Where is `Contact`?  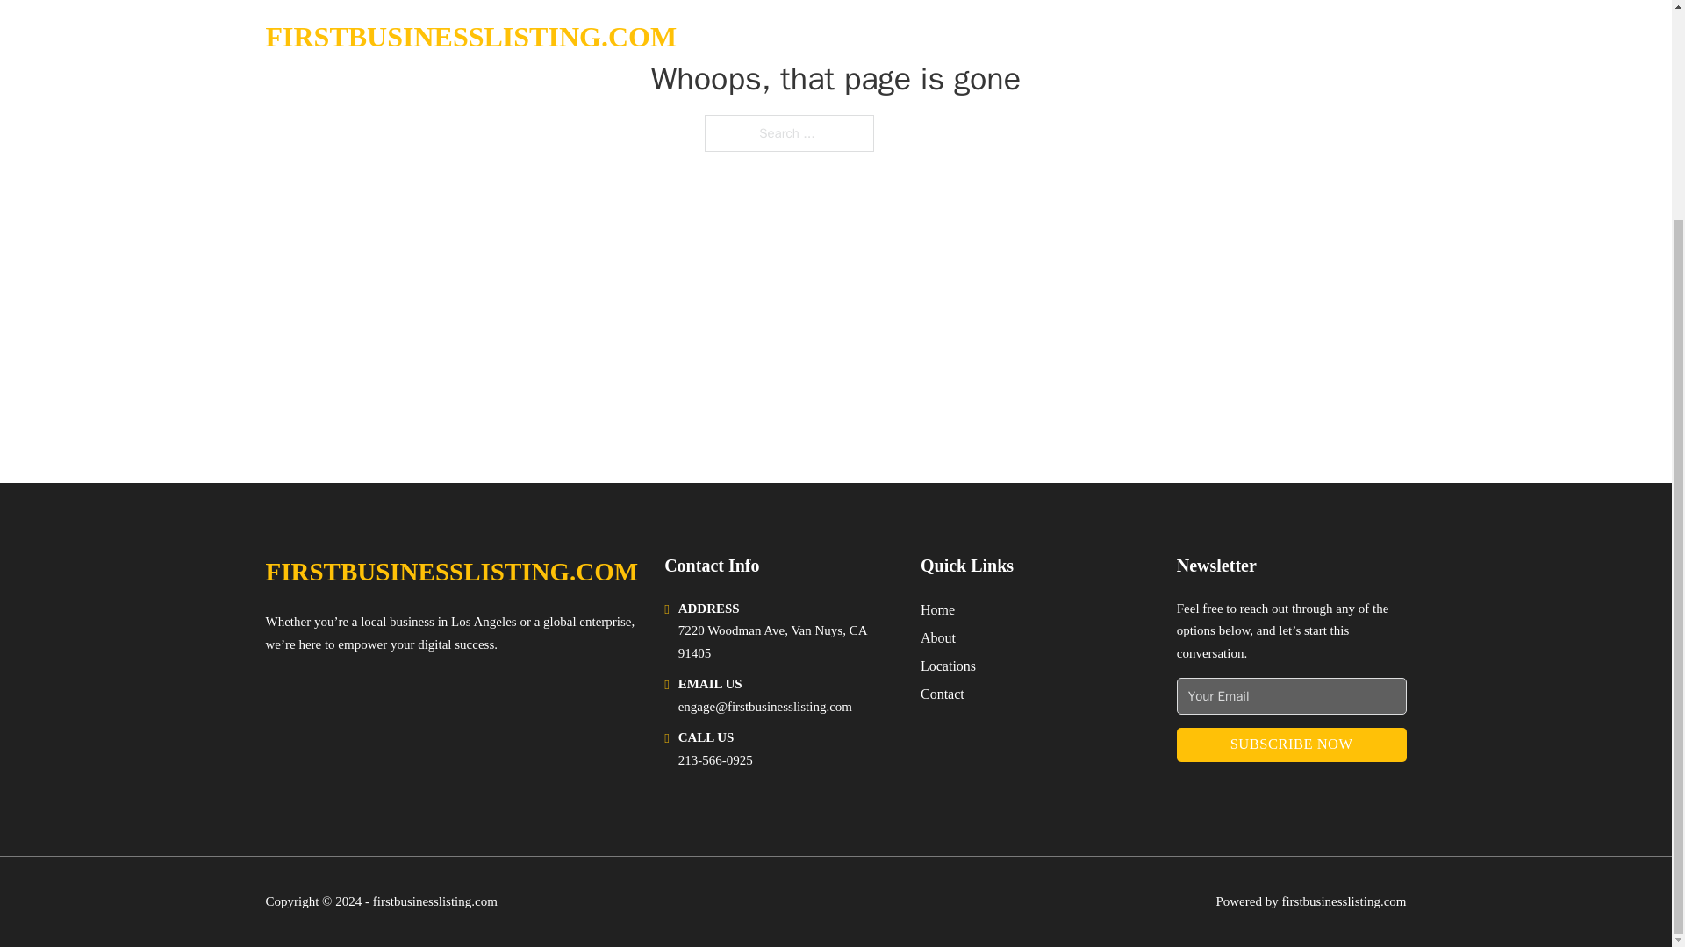
Contact is located at coordinates (942, 693).